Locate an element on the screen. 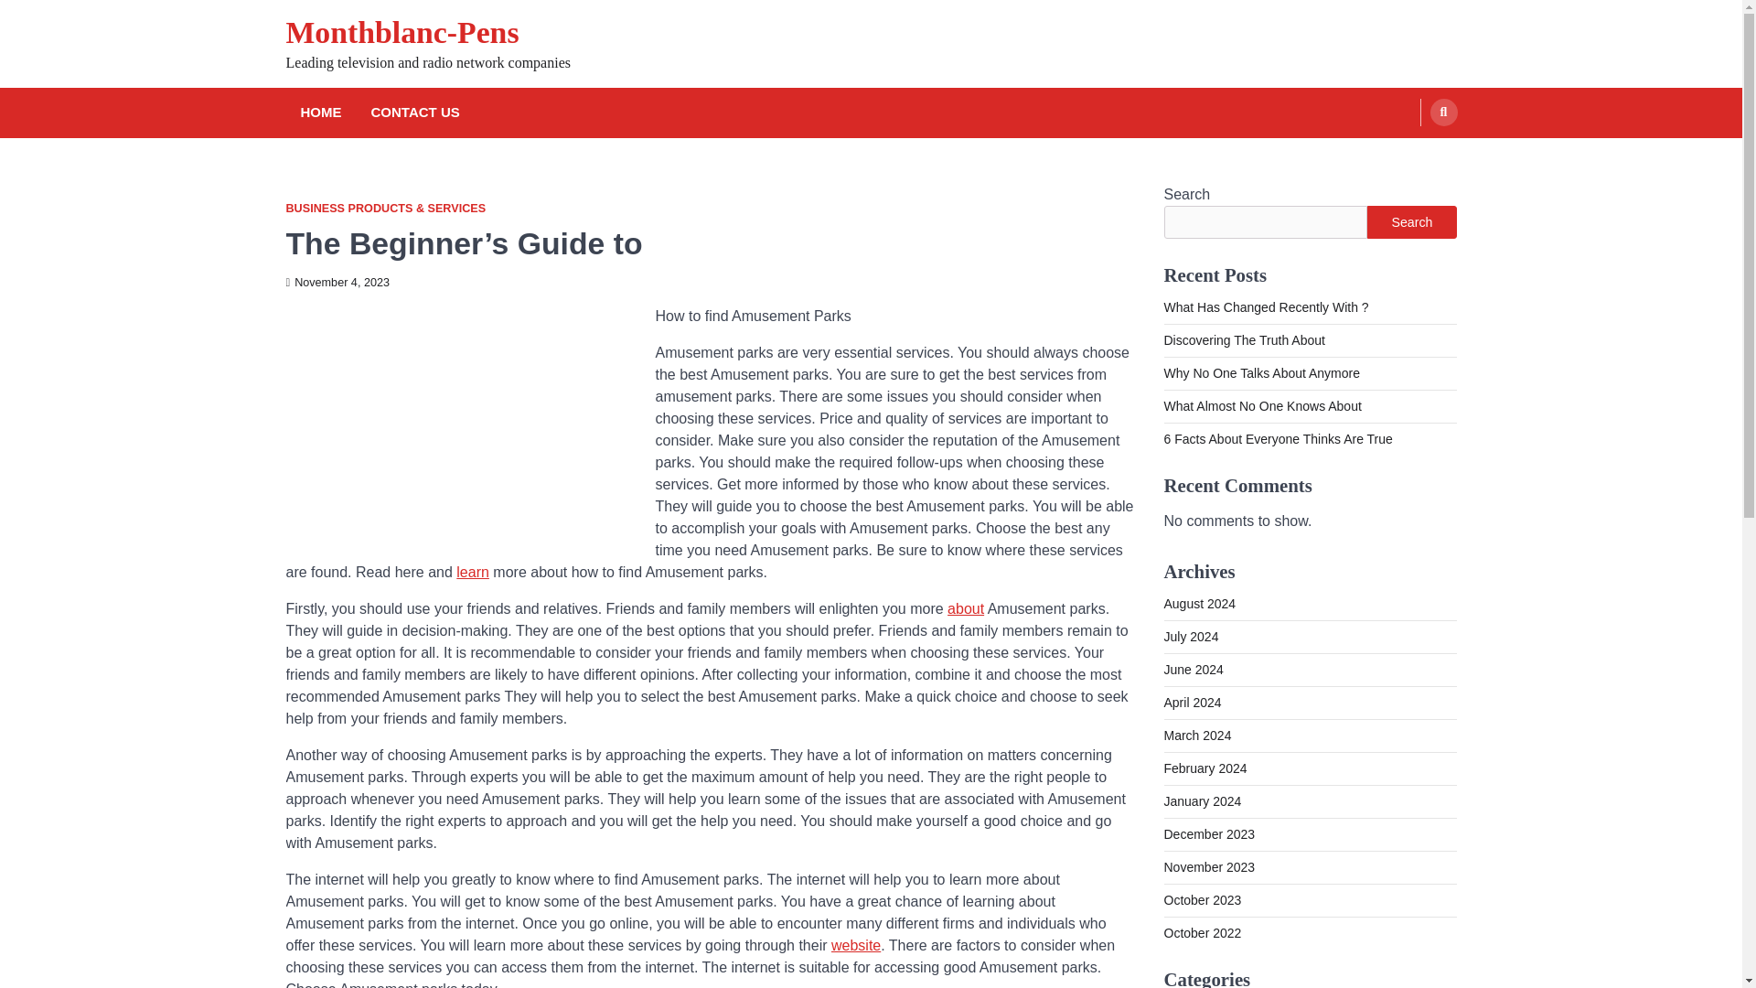 Image resolution: width=1756 pixels, height=988 pixels. October 2023 is located at coordinates (1202, 900).